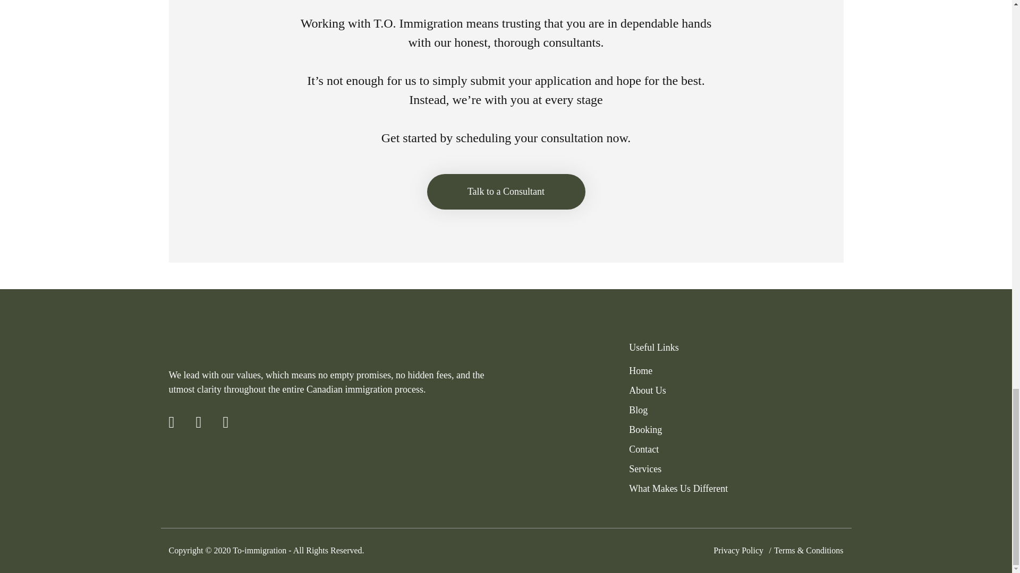 The width and height of the screenshot is (1020, 573). I want to click on Contact, so click(644, 449).